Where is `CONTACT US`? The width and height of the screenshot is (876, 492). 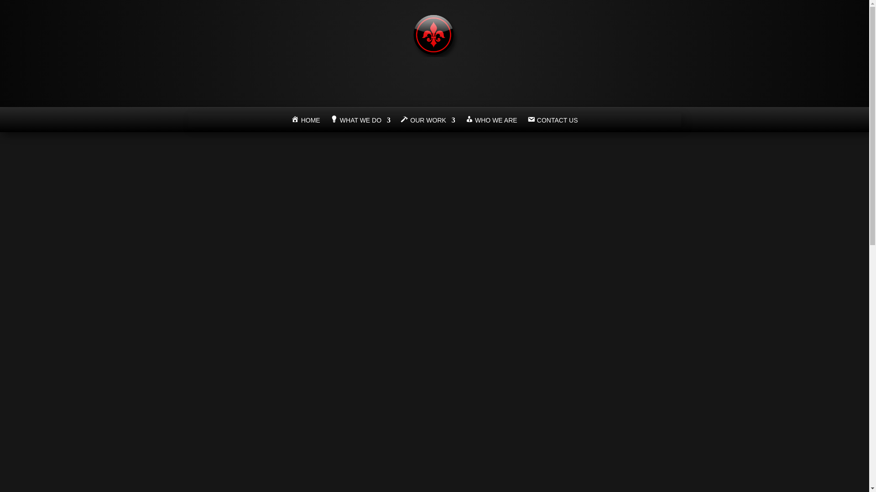 CONTACT US is located at coordinates (553, 122).